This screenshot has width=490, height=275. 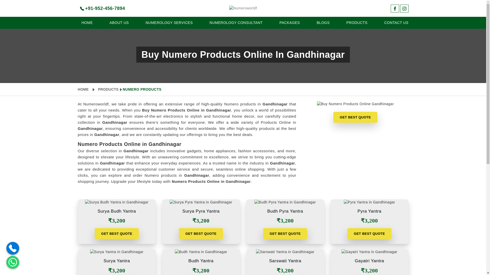 I want to click on Numerology Services, so click(x=169, y=23).